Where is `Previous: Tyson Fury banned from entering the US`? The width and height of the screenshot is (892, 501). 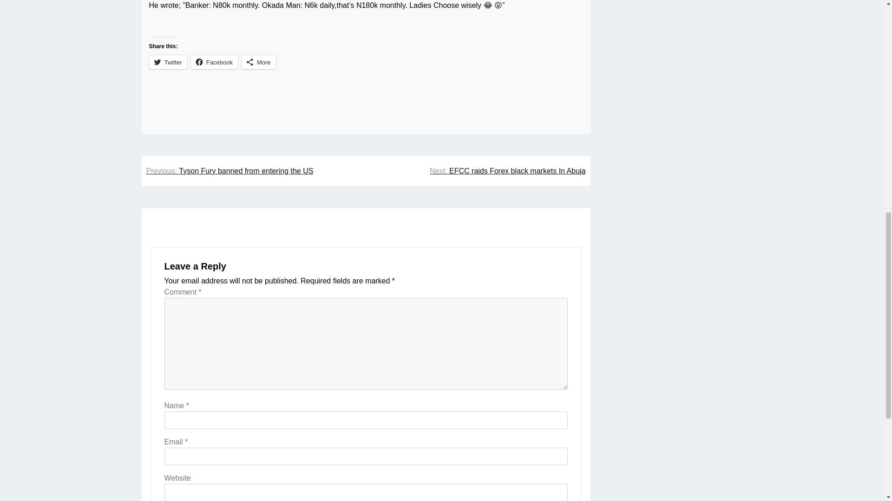
Previous: Tyson Fury banned from entering the US is located at coordinates (230, 171).